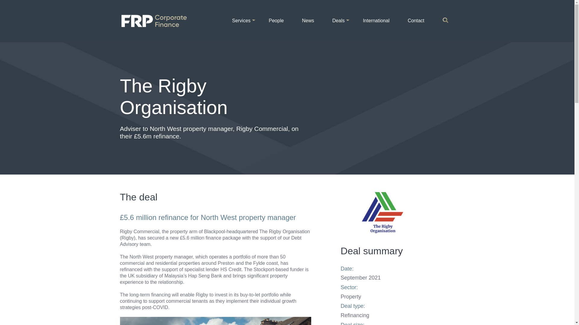 The height and width of the screenshot is (325, 579). I want to click on International, so click(376, 20).